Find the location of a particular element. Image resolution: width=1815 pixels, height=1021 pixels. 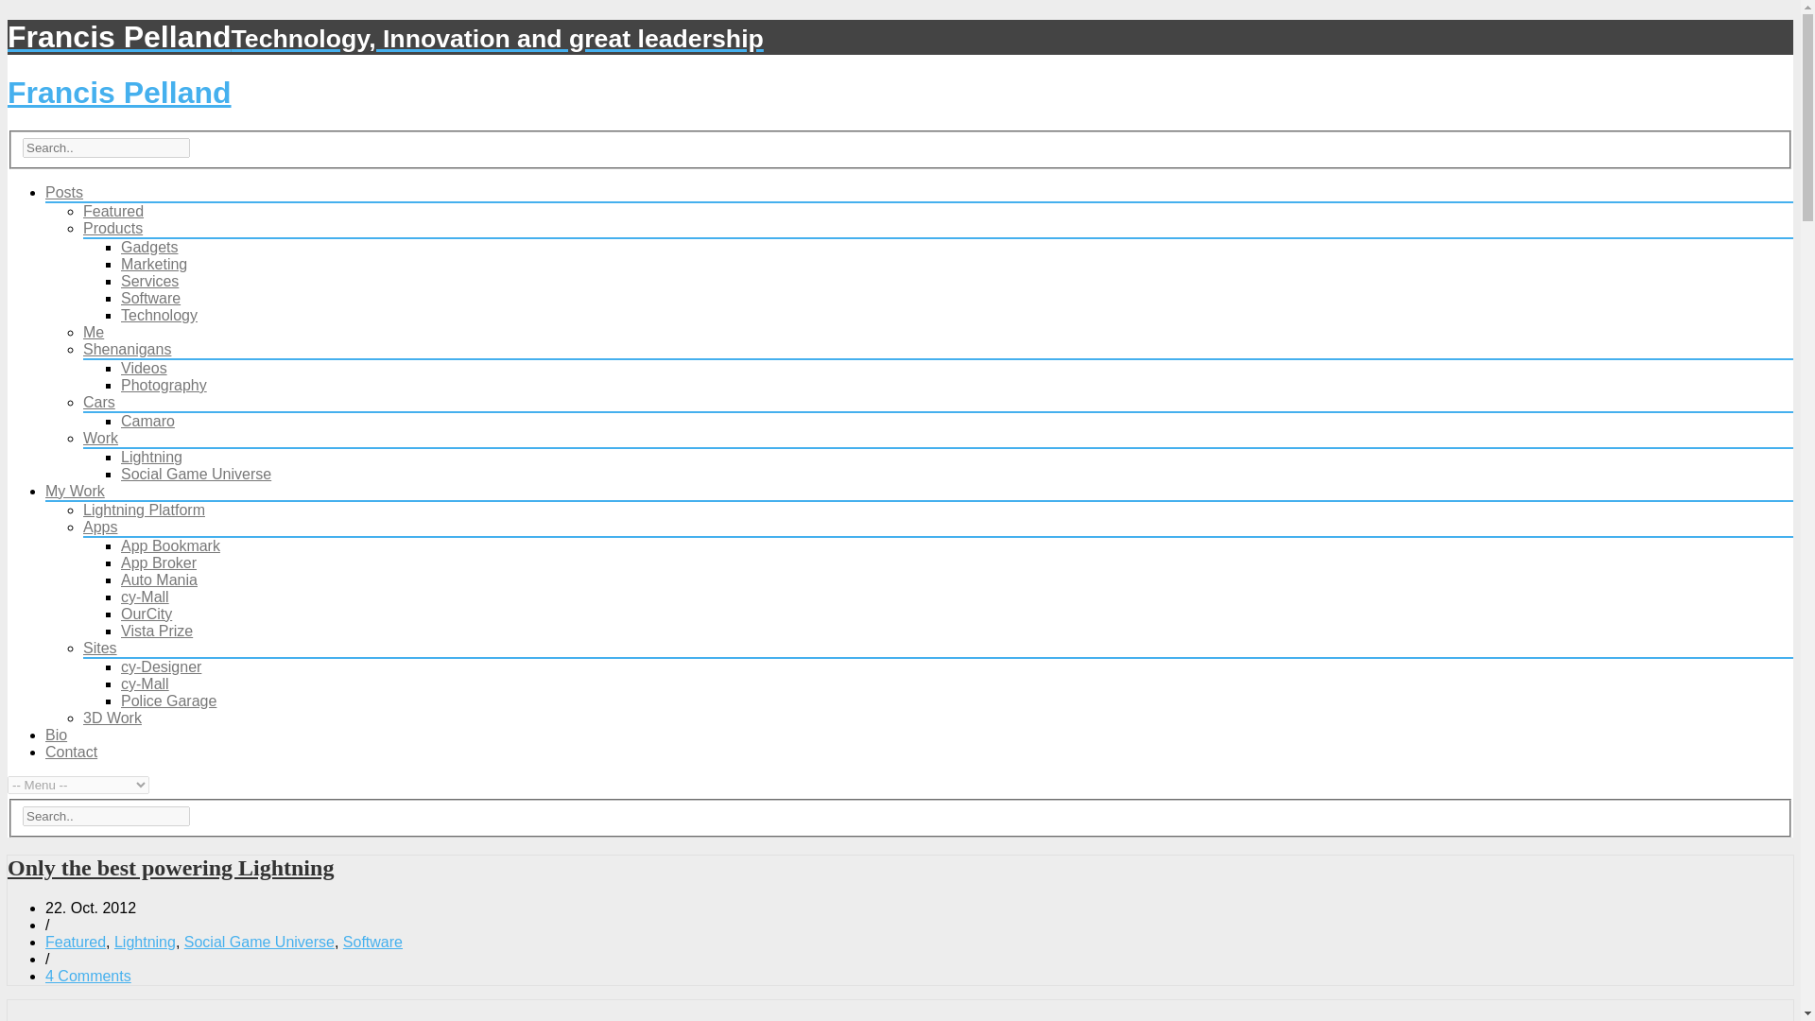

Products is located at coordinates (113, 228).